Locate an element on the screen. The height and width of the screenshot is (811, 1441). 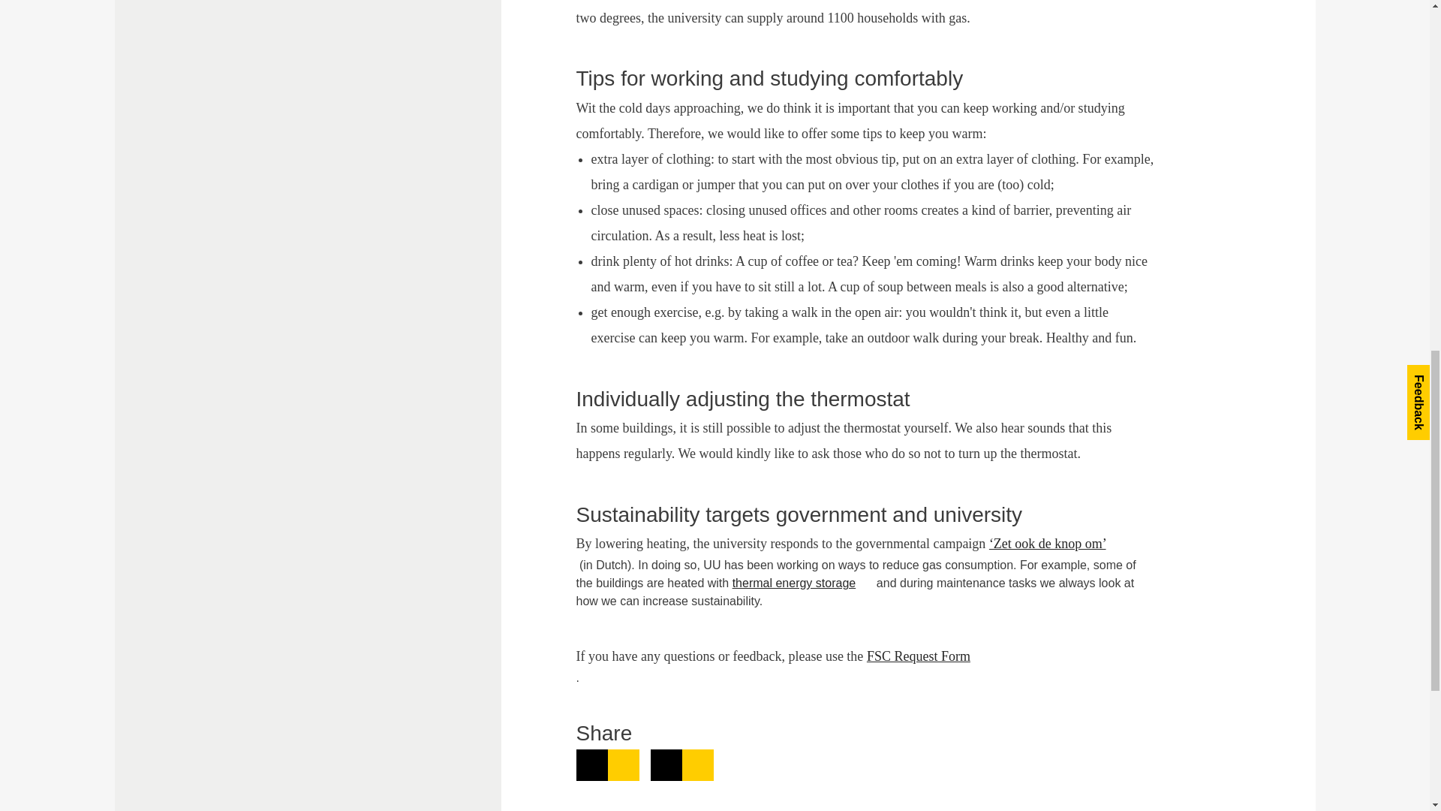
Share on Facebook is located at coordinates (681, 764).